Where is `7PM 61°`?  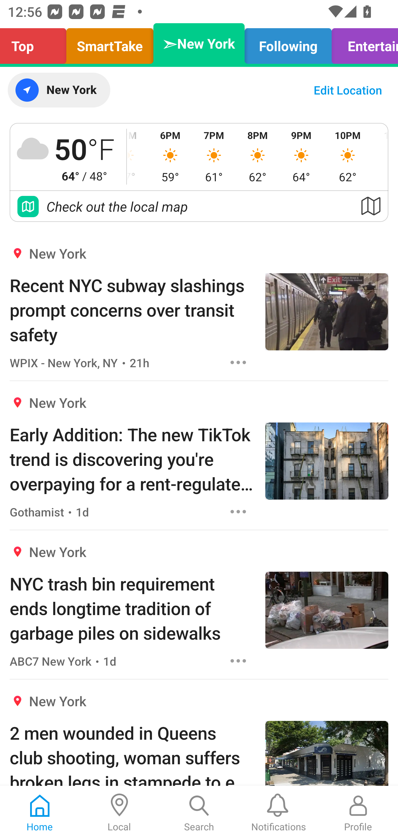
7PM 61° is located at coordinates (214, 156).